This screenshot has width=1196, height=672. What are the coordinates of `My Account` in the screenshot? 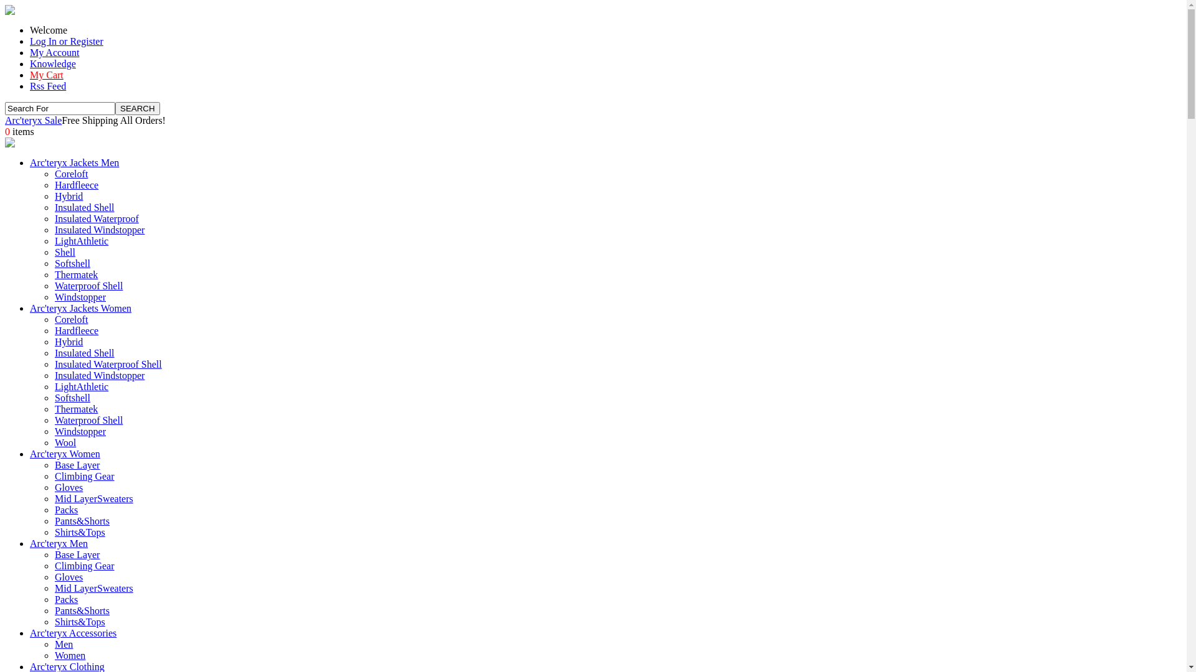 It's located at (55, 52).